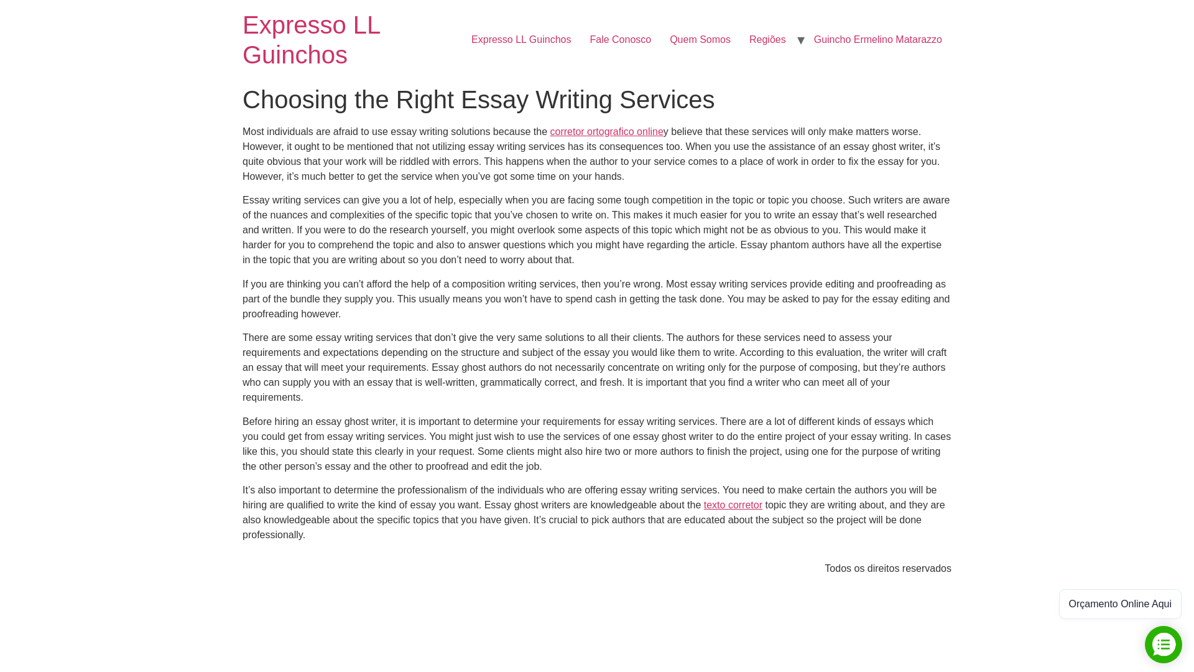 This screenshot has width=1194, height=672. What do you see at coordinates (733, 505) in the screenshot?
I see `texto corretor` at bounding box center [733, 505].